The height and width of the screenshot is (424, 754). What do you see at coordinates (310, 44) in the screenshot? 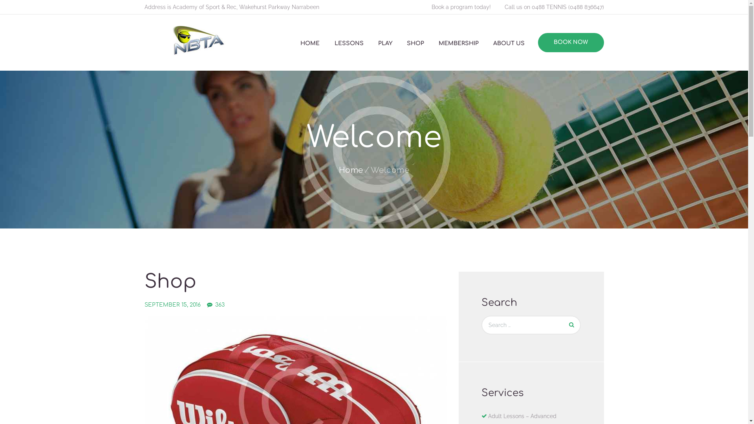
I see `HOME` at bounding box center [310, 44].